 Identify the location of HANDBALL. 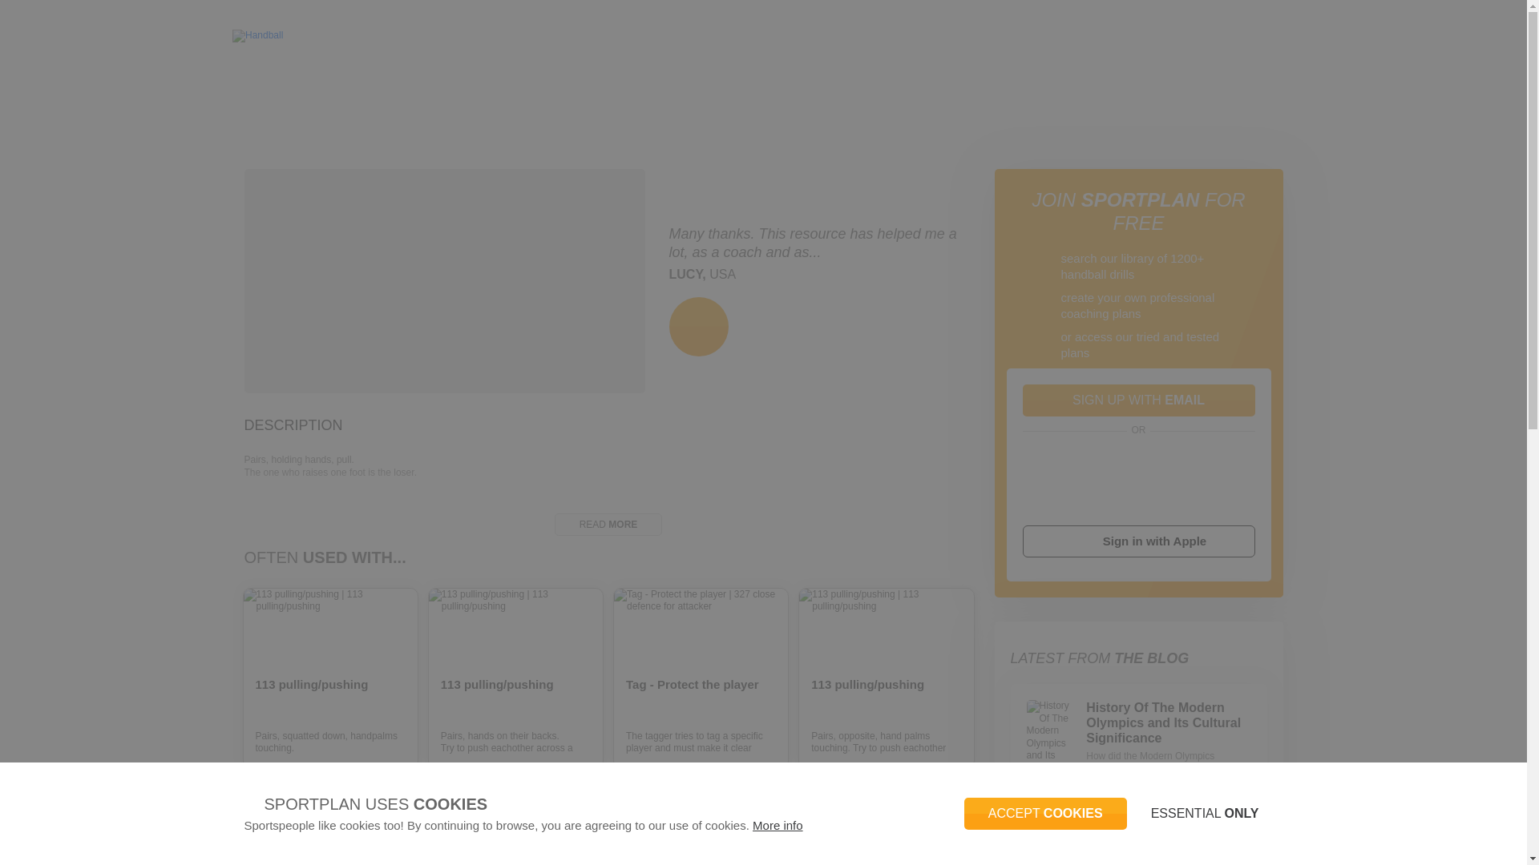
(319, 86).